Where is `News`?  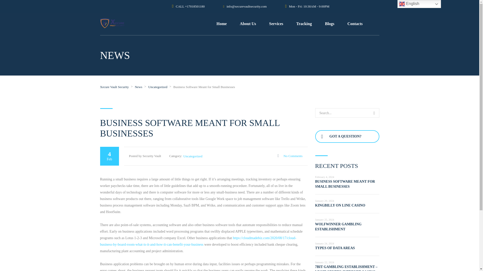
News is located at coordinates (138, 87).